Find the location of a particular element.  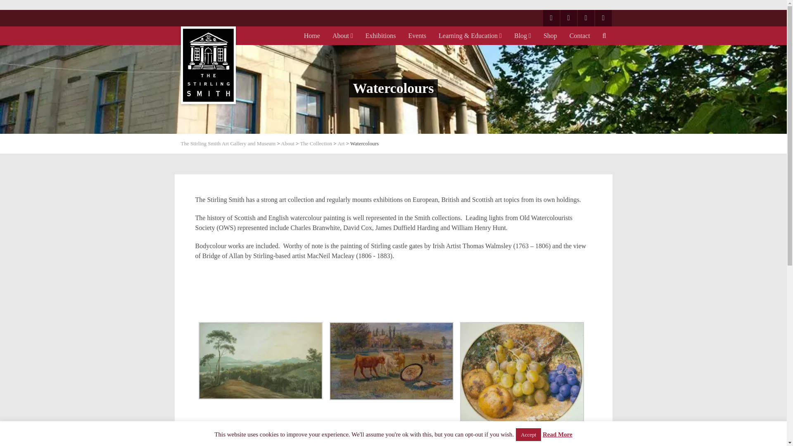

Exhibitions is located at coordinates (381, 36).